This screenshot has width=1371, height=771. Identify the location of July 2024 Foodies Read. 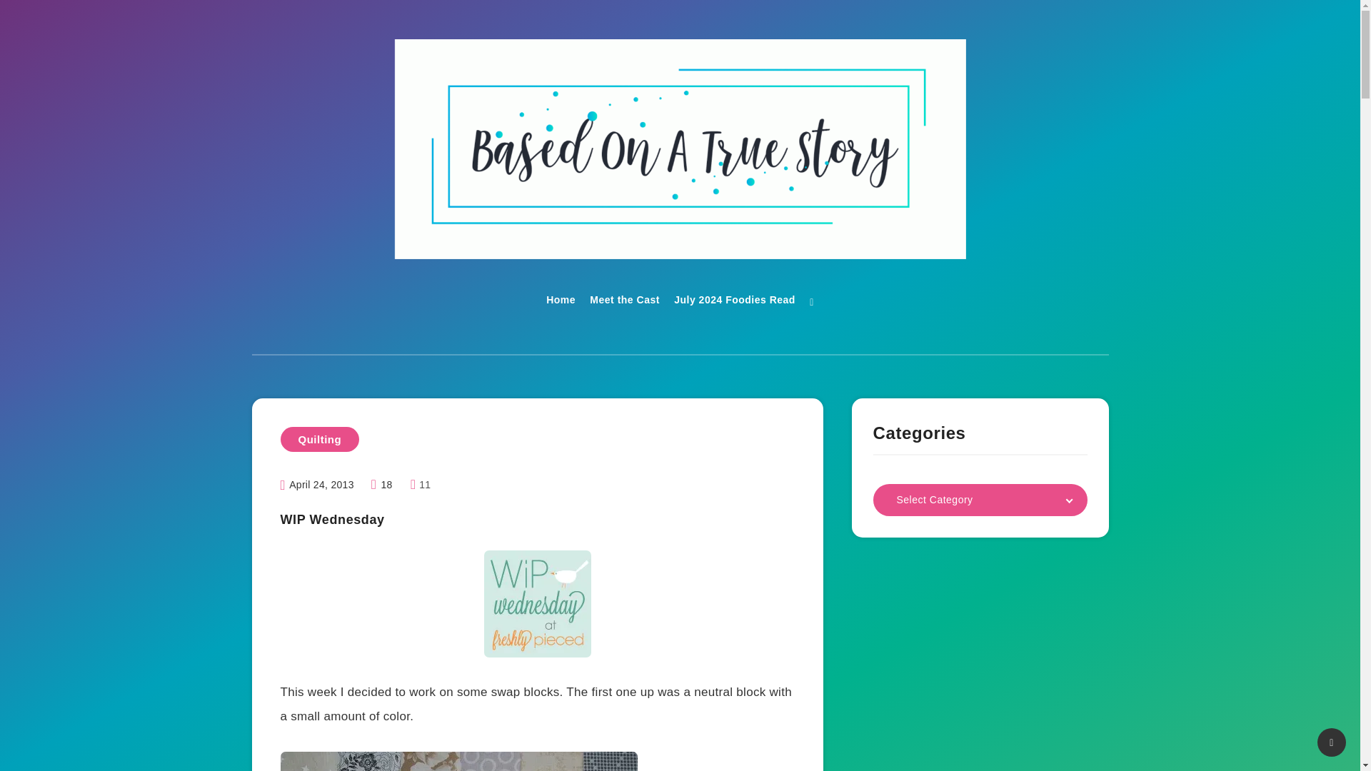
(734, 301).